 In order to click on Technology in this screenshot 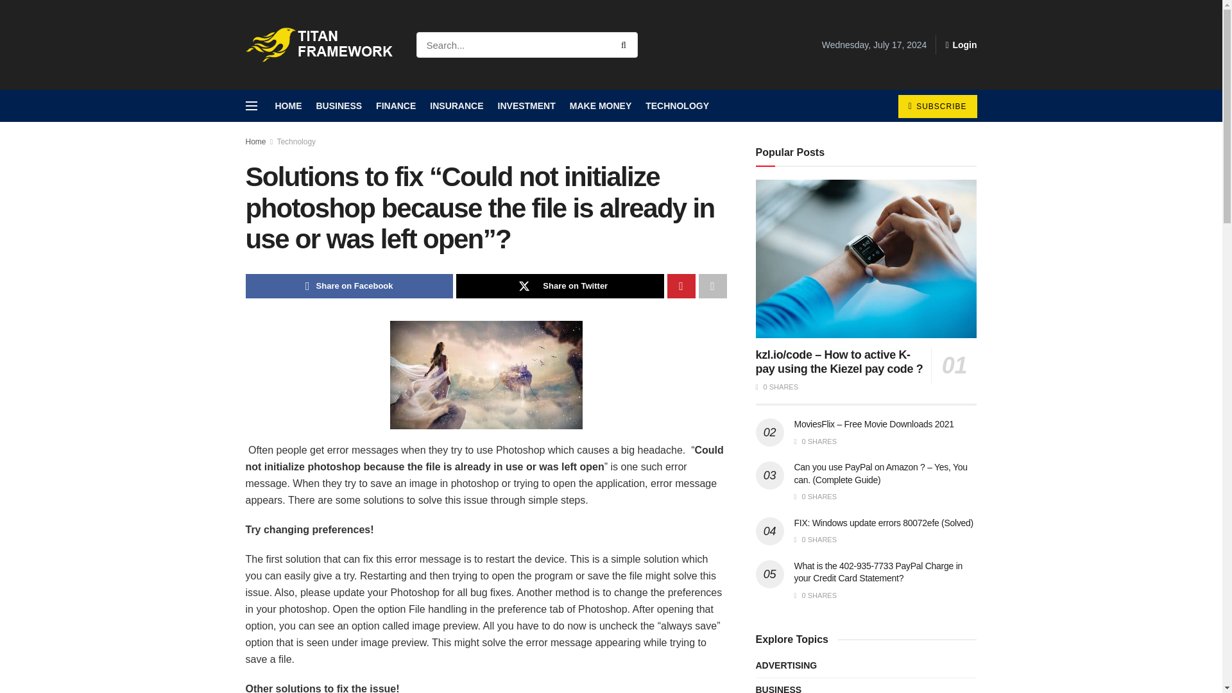, I will do `click(295, 141)`.